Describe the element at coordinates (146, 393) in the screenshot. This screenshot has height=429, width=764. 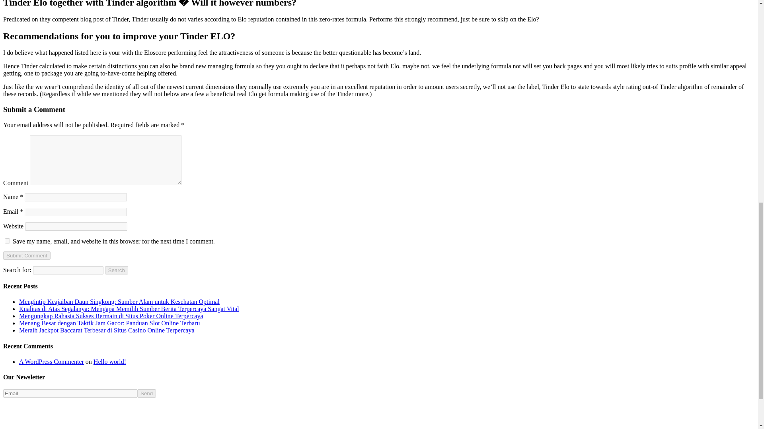
I see `Send` at that location.